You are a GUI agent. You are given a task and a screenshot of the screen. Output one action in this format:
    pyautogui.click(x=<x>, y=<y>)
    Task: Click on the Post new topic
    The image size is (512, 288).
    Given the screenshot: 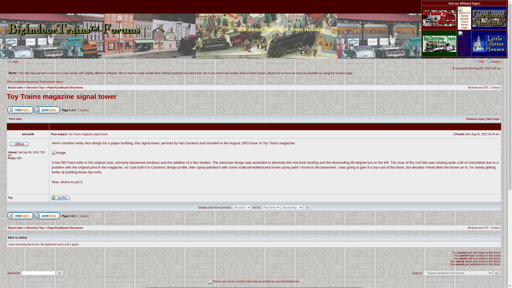 What is the action you would take?
    pyautogui.click(x=20, y=215)
    